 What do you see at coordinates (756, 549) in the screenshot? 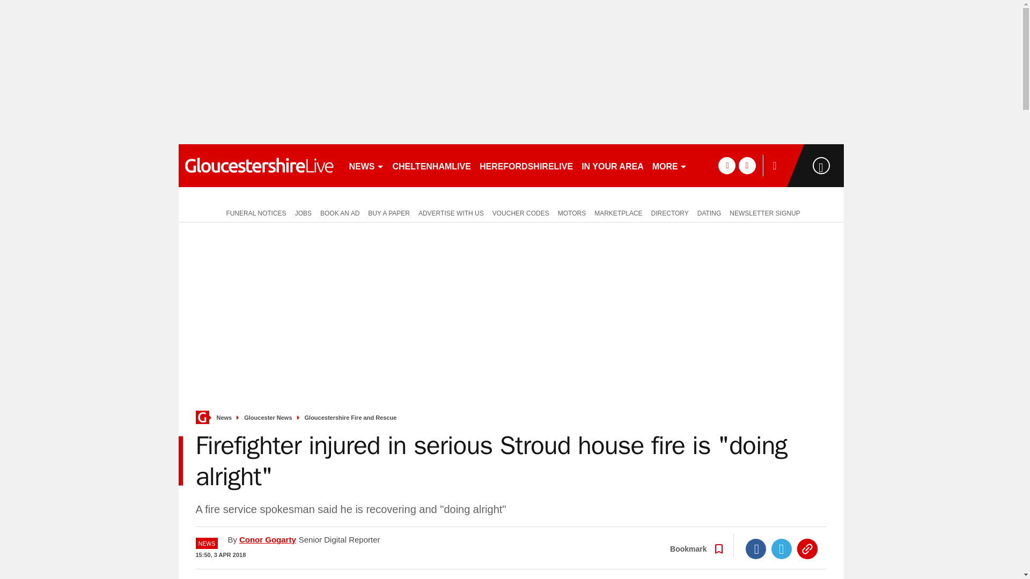
I see `Facebook` at bounding box center [756, 549].